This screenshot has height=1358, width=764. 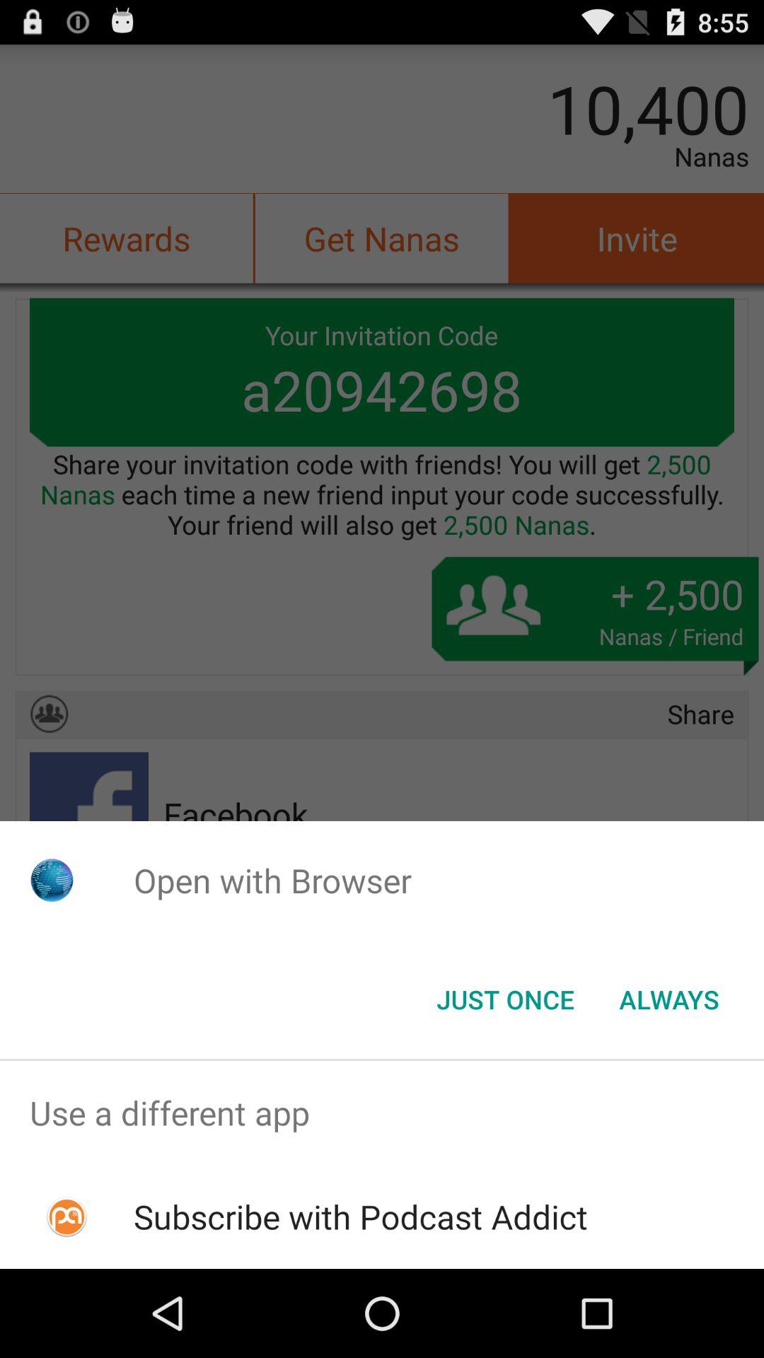 What do you see at coordinates (669, 999) in the screenshot?
I see `choose the button to the right of just once item` at bounding box center [669, 999].